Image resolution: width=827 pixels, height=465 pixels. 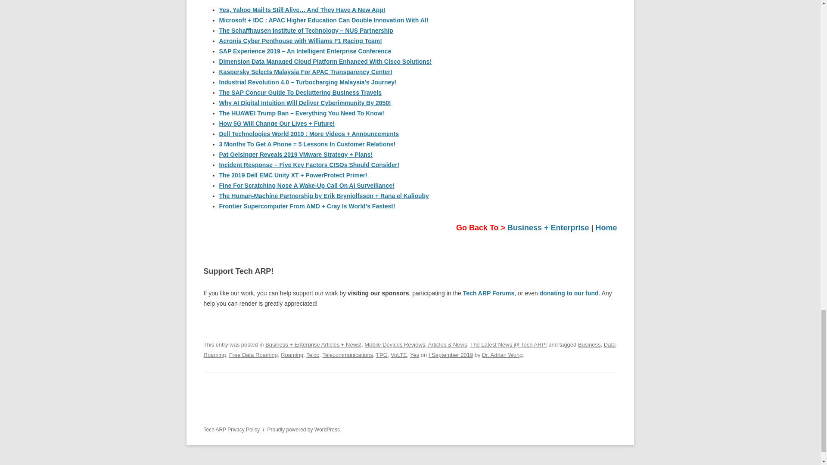 I want to click on Semantic Personal Publishing Platform, so click(x=303, y=430).